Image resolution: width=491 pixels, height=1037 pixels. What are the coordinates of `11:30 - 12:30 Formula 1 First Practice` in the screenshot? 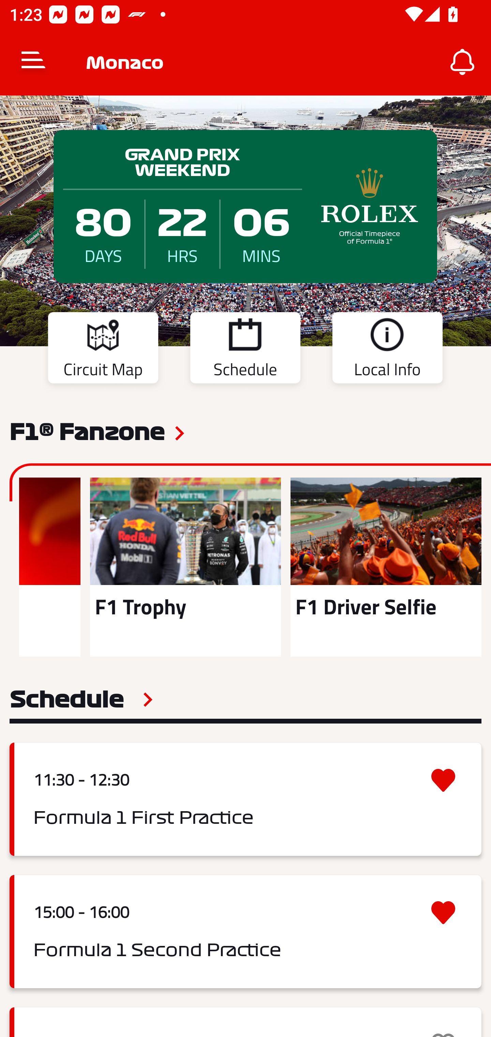 It's located at (245, 799).